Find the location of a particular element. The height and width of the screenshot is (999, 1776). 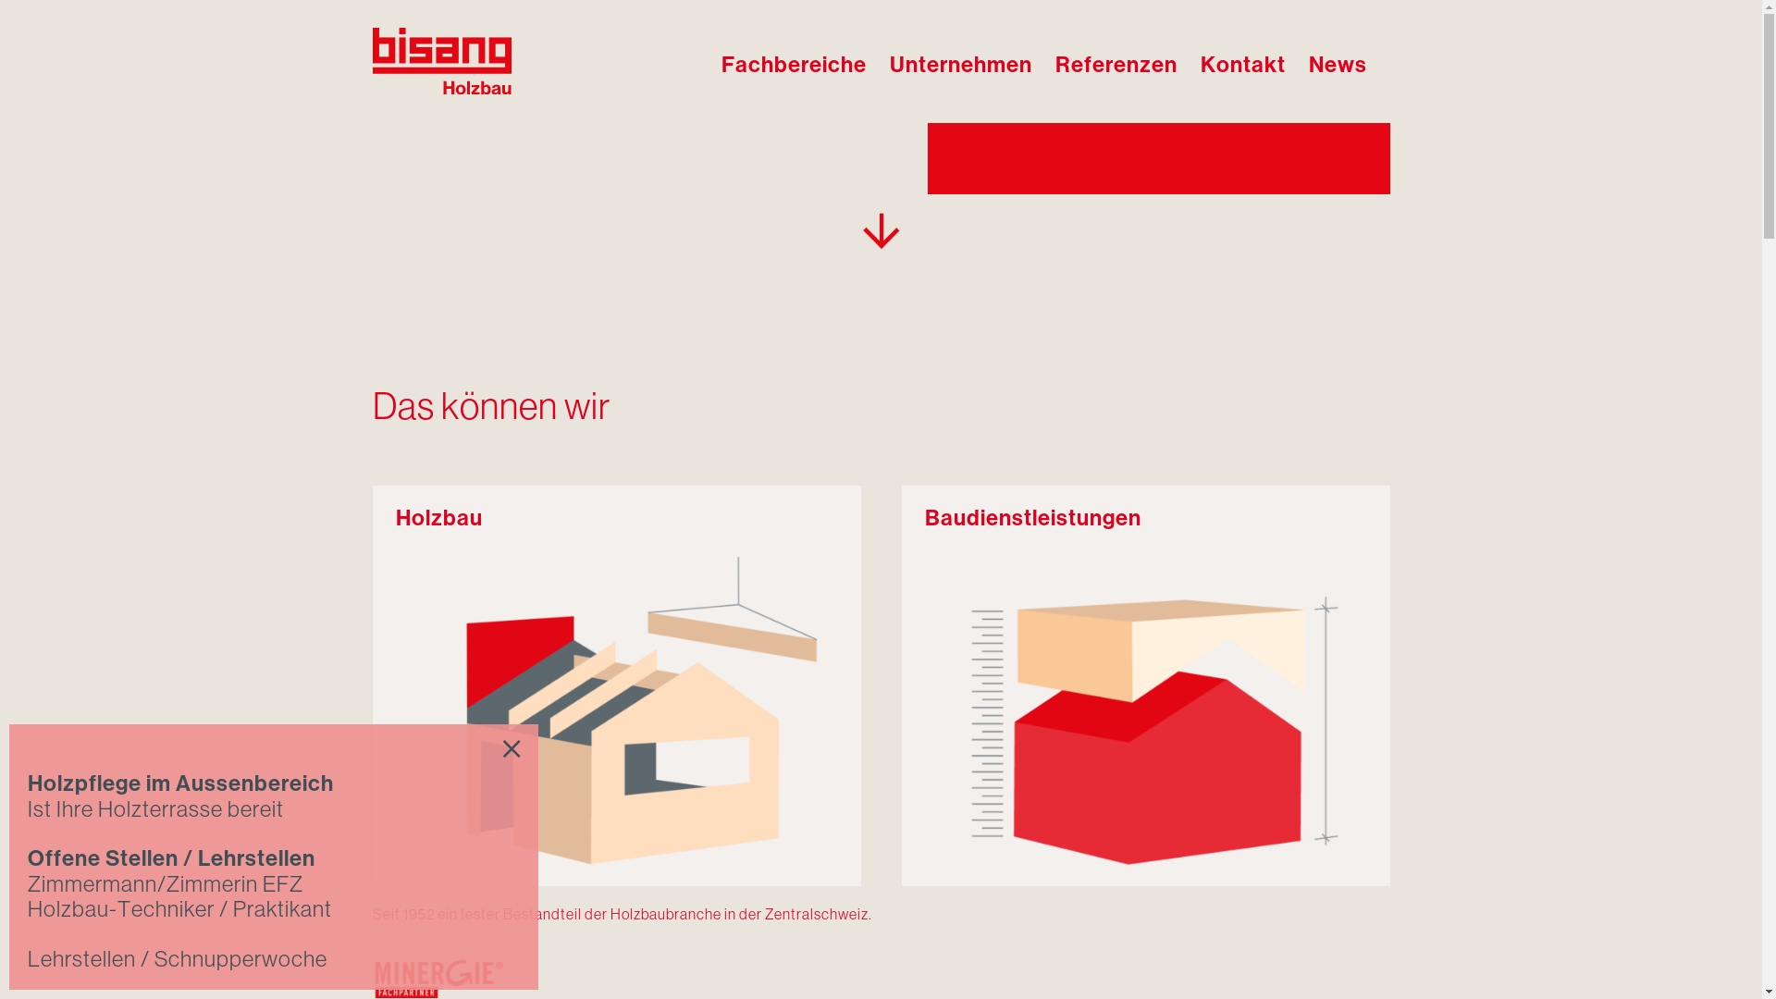

Kontakt is located at coordinates (1243, 61).